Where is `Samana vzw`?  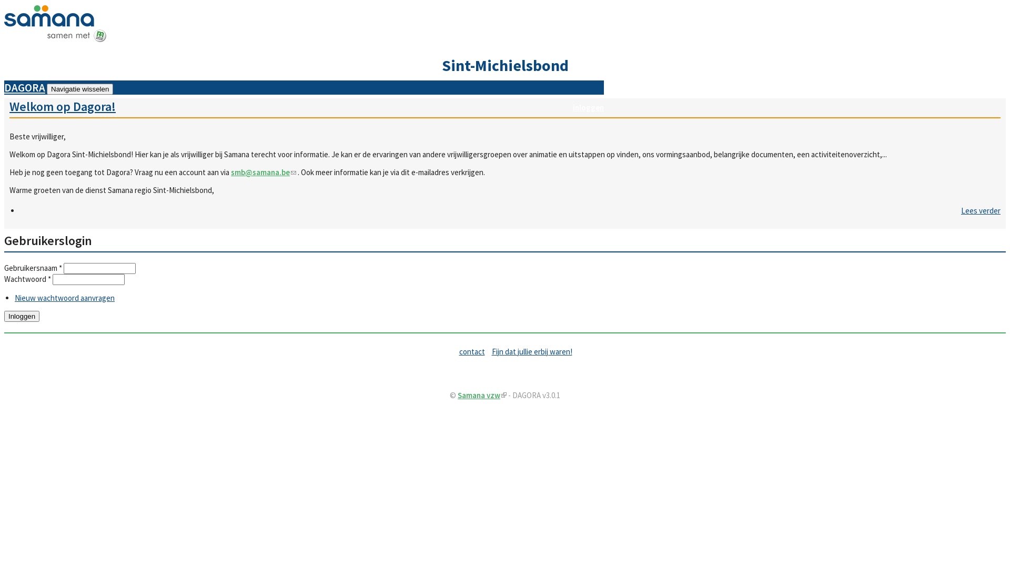
Samana vzw is located at coordinates (482, 395).